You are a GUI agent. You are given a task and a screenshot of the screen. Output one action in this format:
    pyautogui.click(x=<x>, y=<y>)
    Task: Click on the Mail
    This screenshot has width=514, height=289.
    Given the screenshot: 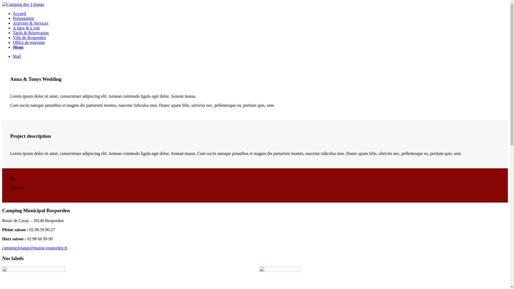 What is the action you would take?
    pyautogui.click(x=17, y=56)
    